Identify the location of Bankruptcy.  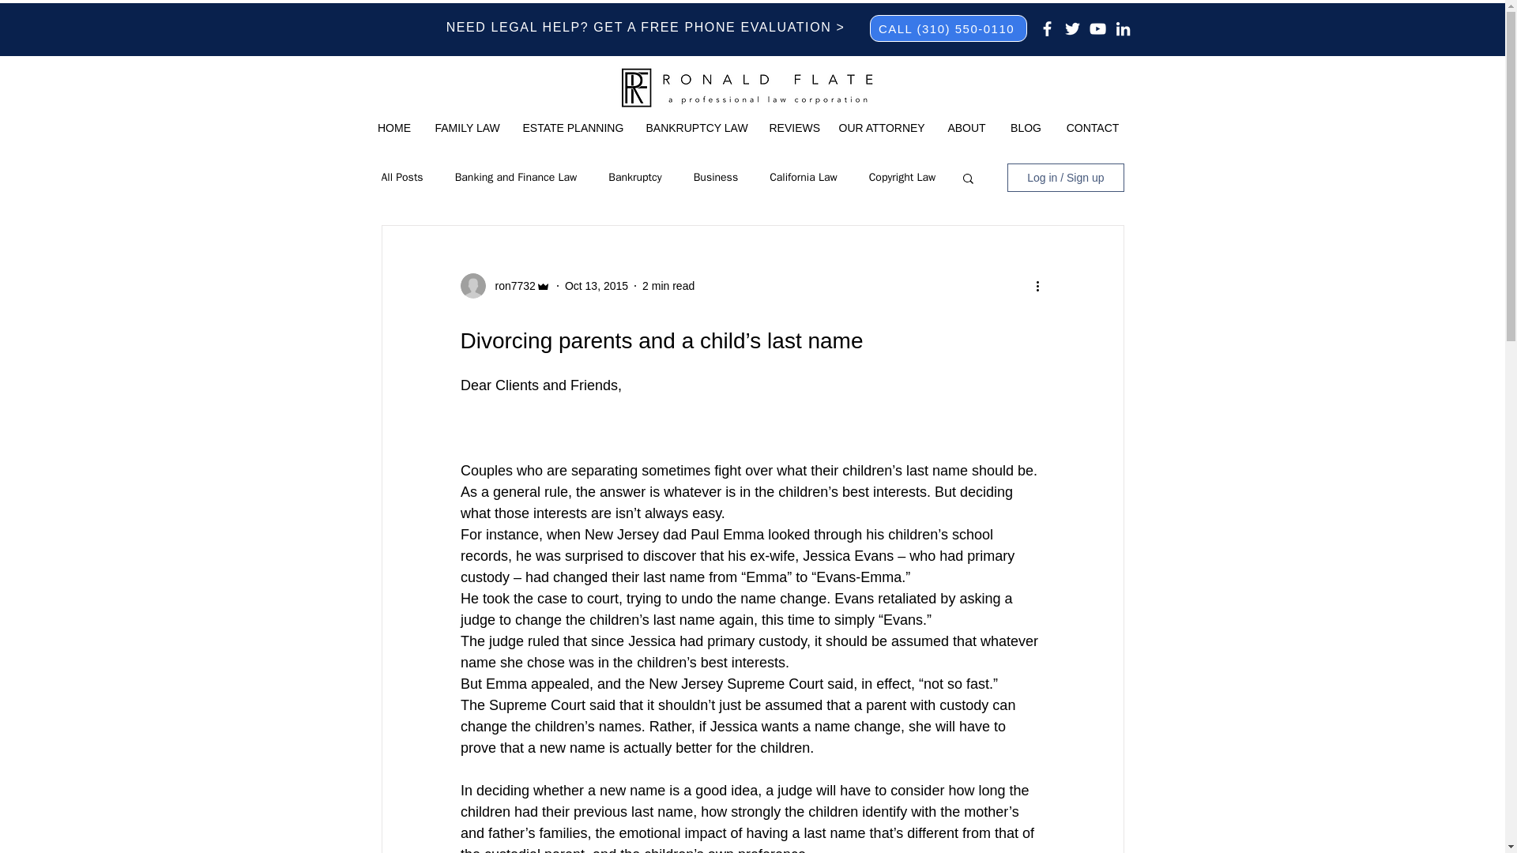
(634, 178).